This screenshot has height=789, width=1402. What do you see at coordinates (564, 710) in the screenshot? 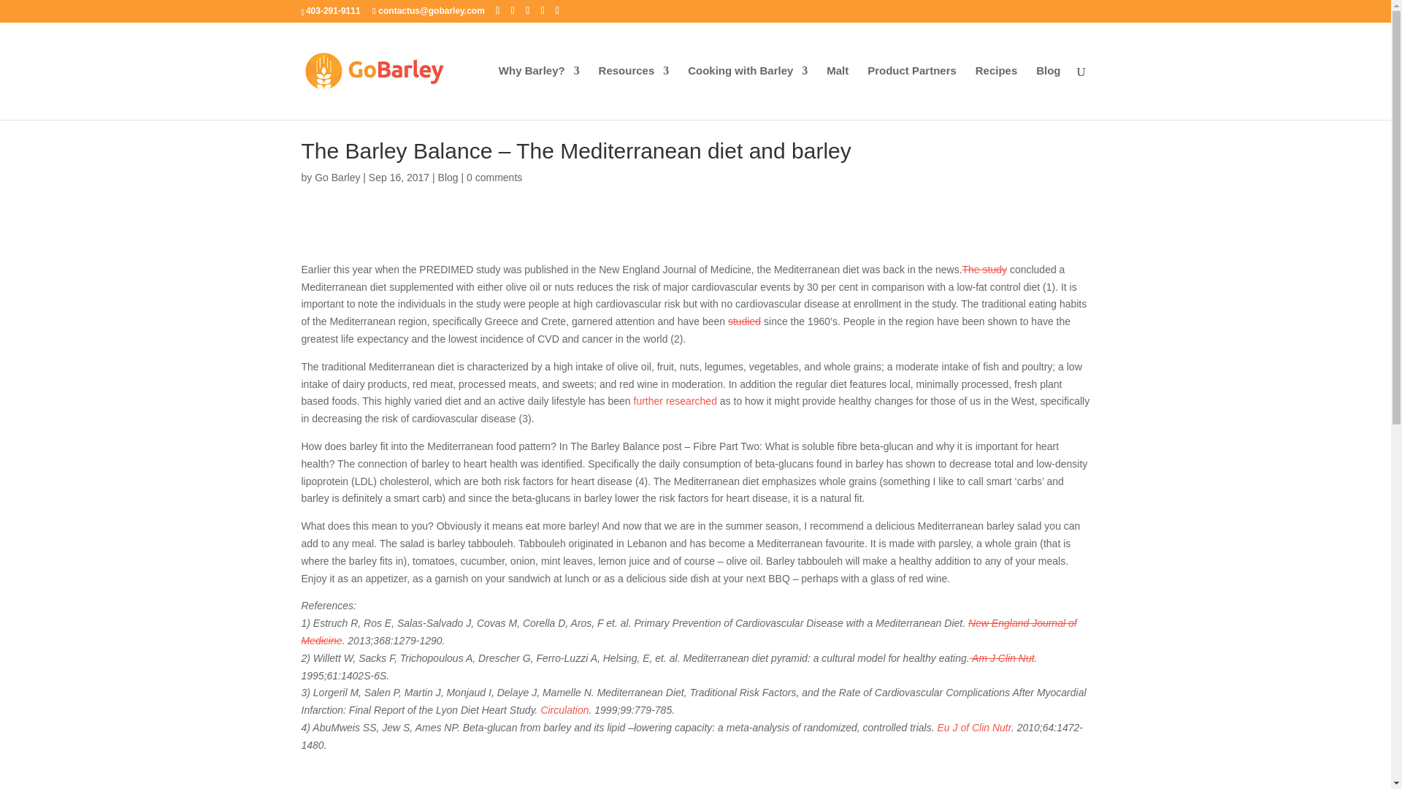
I see `Circulation` at bounding box center [564, 710].